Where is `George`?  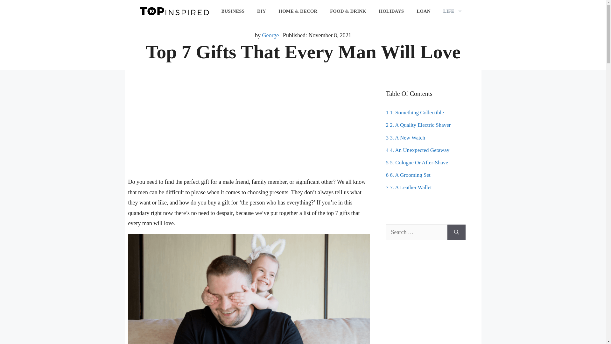
George is located at coordinates (270, 35).